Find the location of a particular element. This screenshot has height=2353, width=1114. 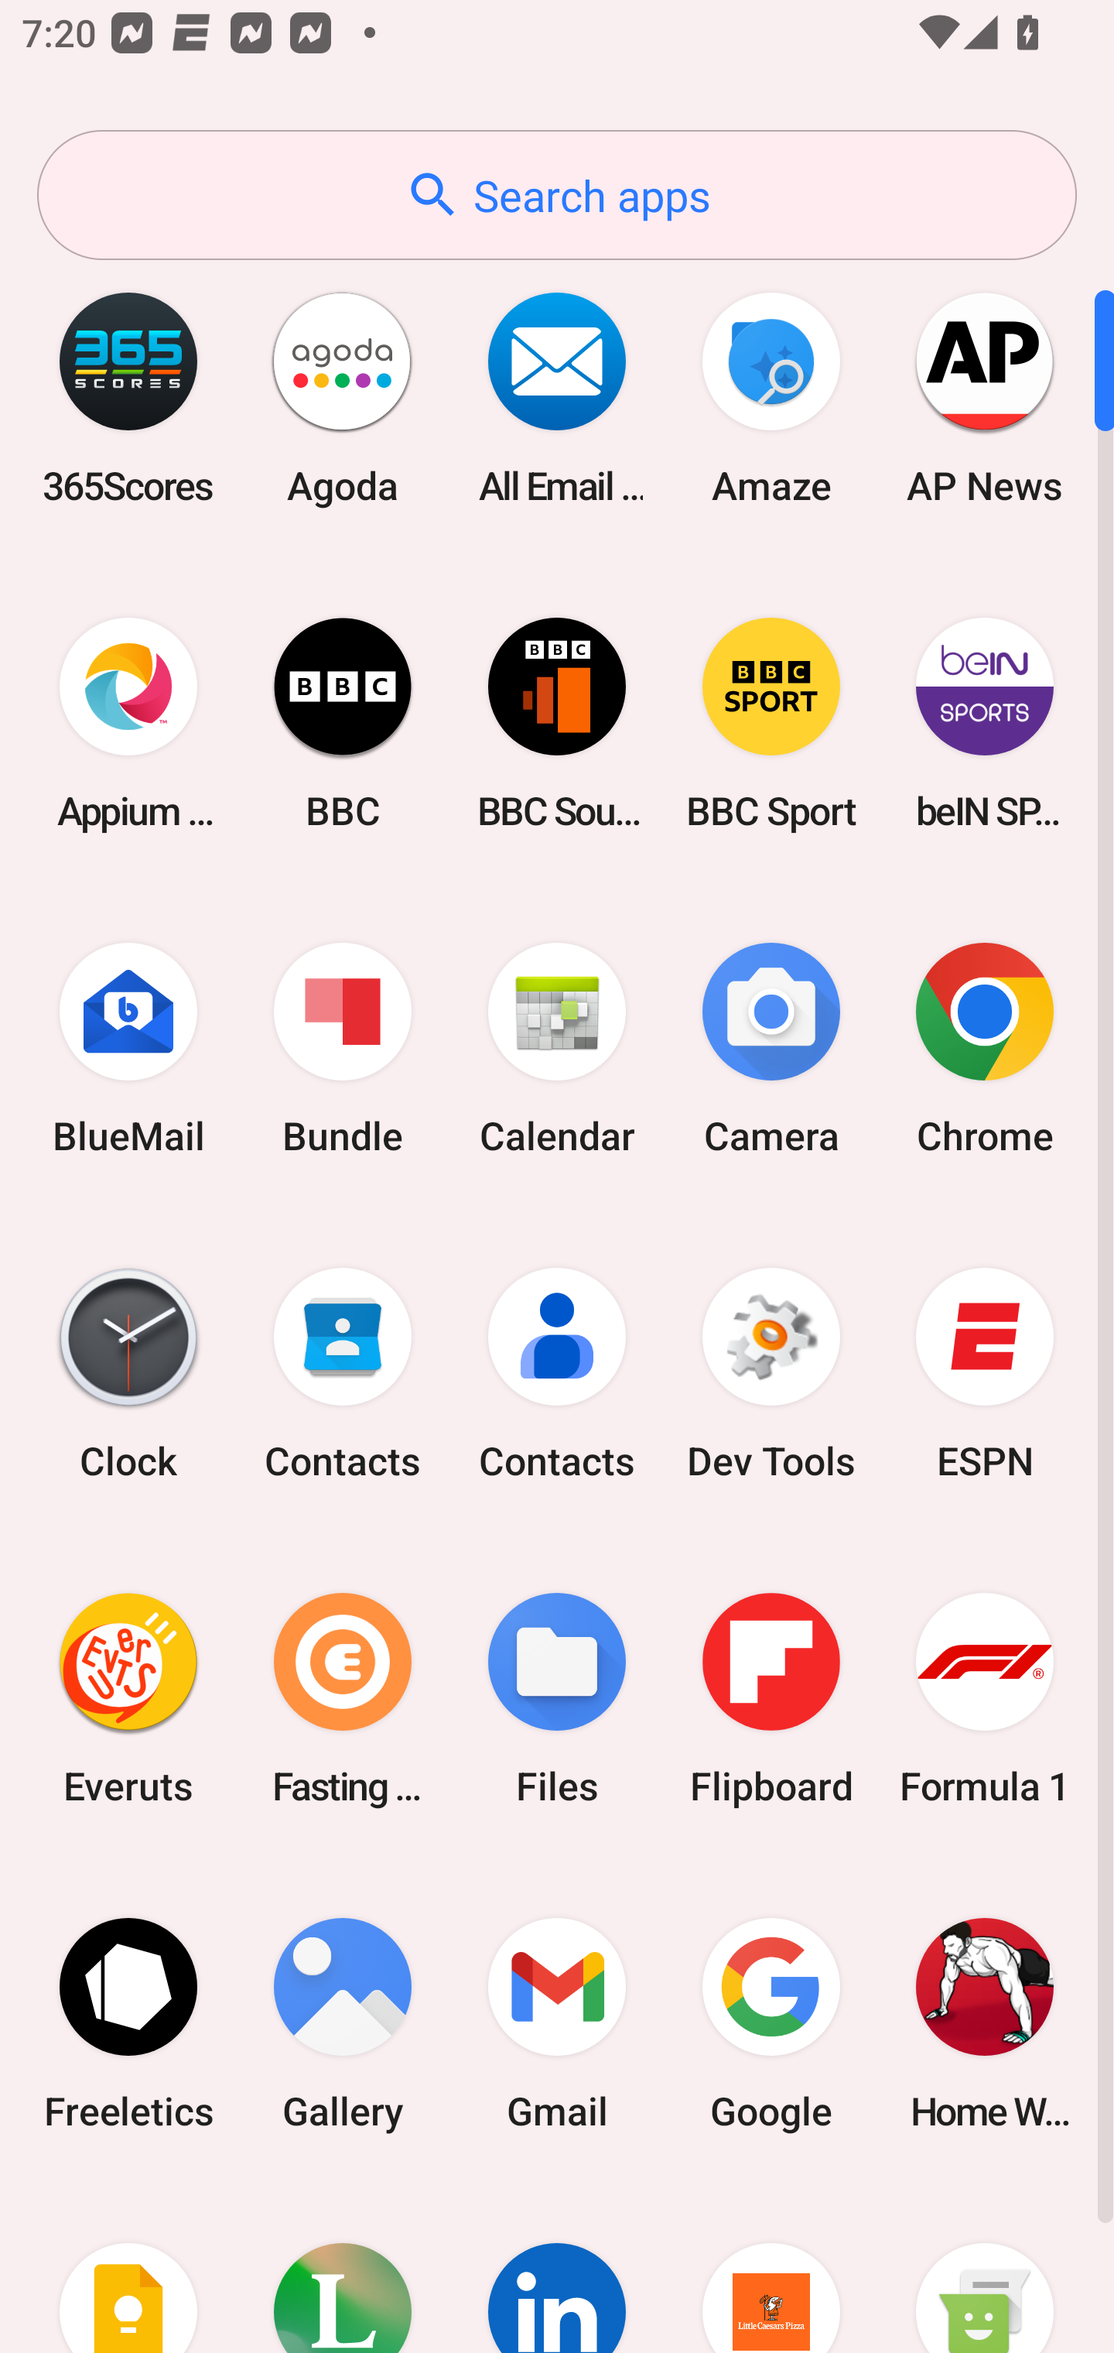

Bundle is located at coordinates (343, 1050).